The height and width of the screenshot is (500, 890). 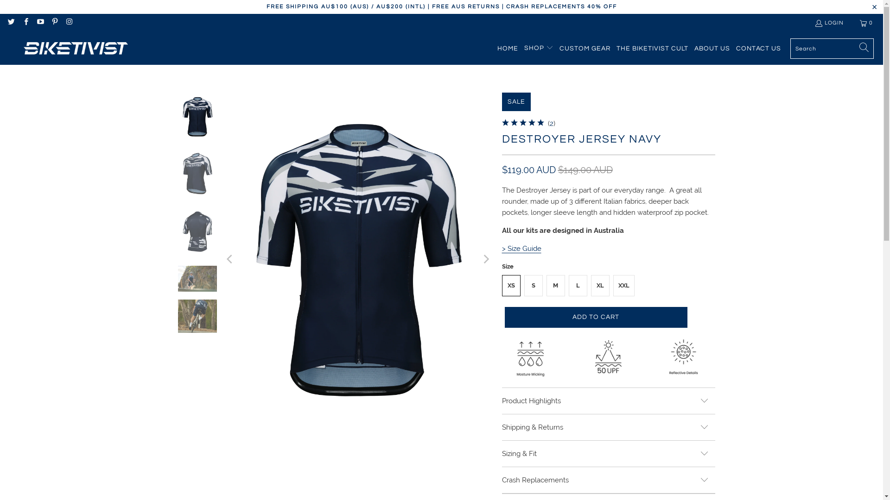 I want to click on Biketivist on YouTube, so click(x=40, y=23).